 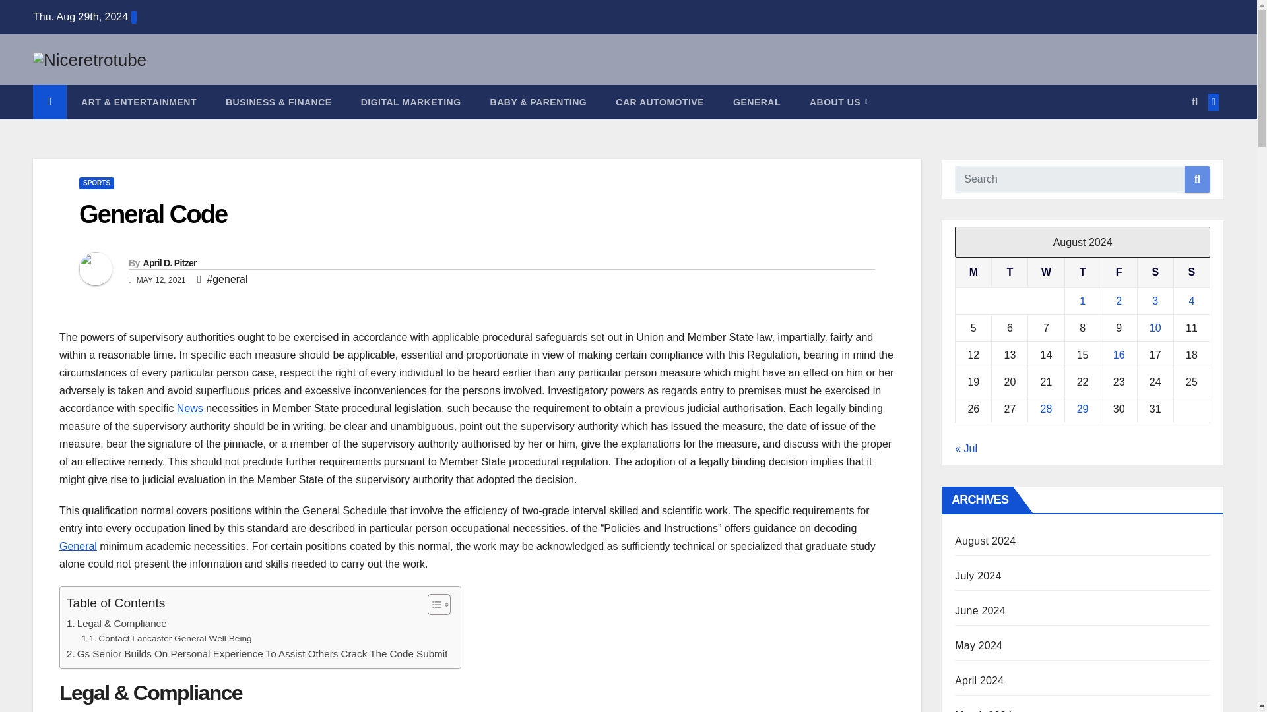 What do you see at coordinates (169, 262) in the screenshot?
I see `April D. Pitzer` at bounding box center [169, 262].